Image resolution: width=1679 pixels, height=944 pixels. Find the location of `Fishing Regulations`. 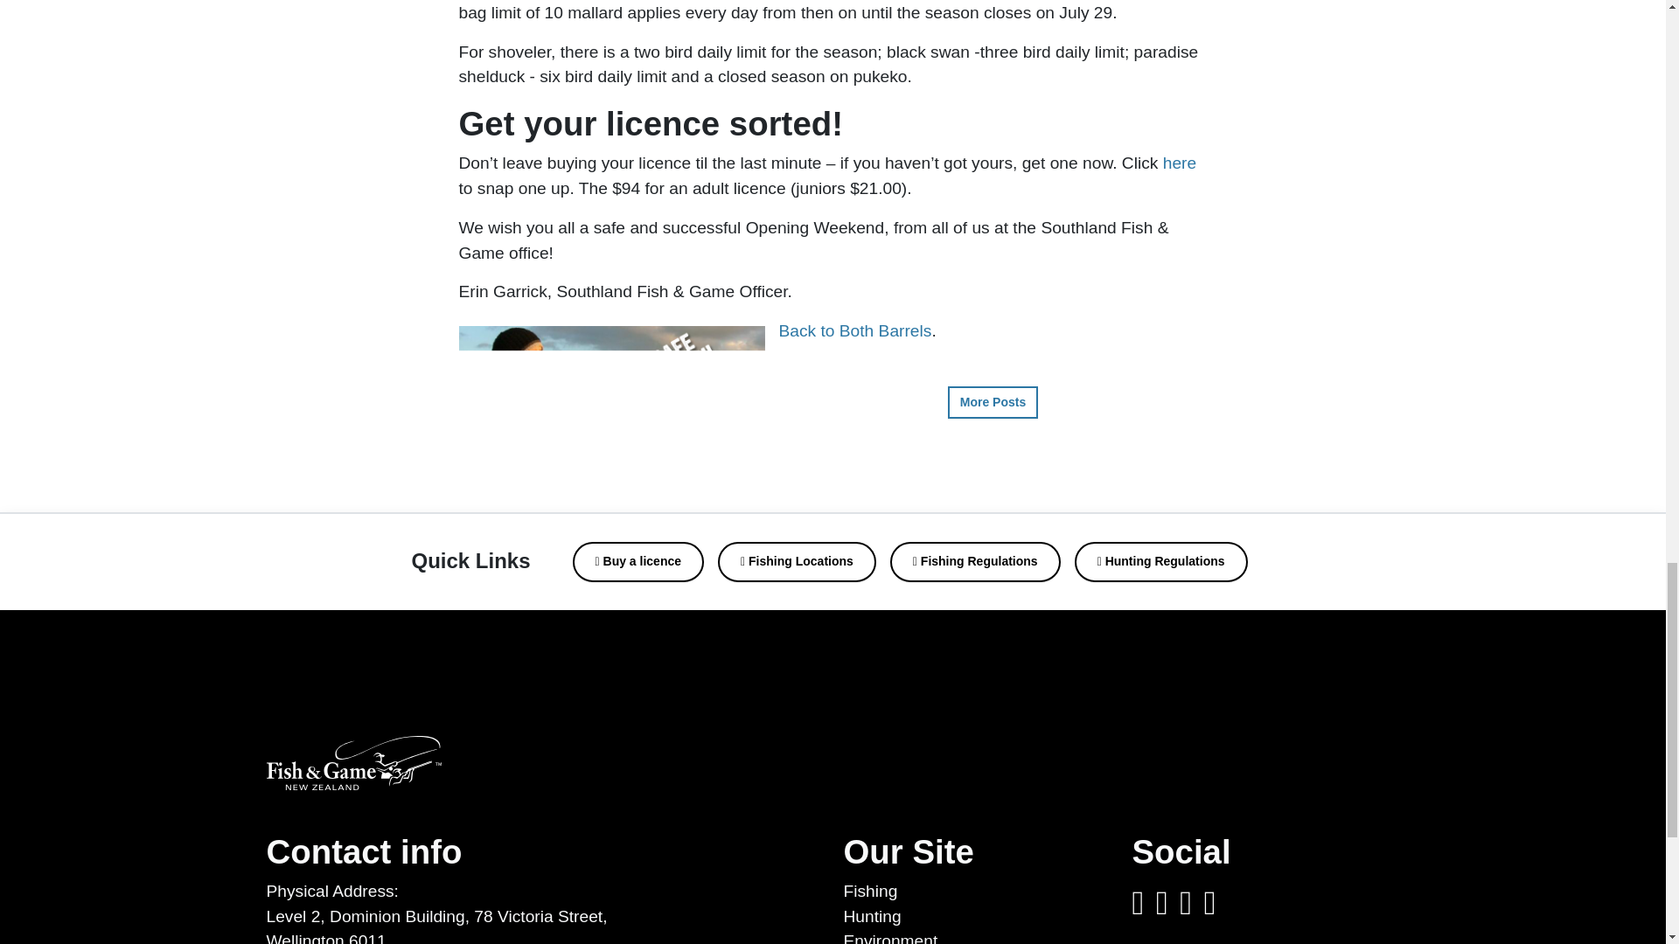

Fishing Regulations is located at coordinates (975, 561).